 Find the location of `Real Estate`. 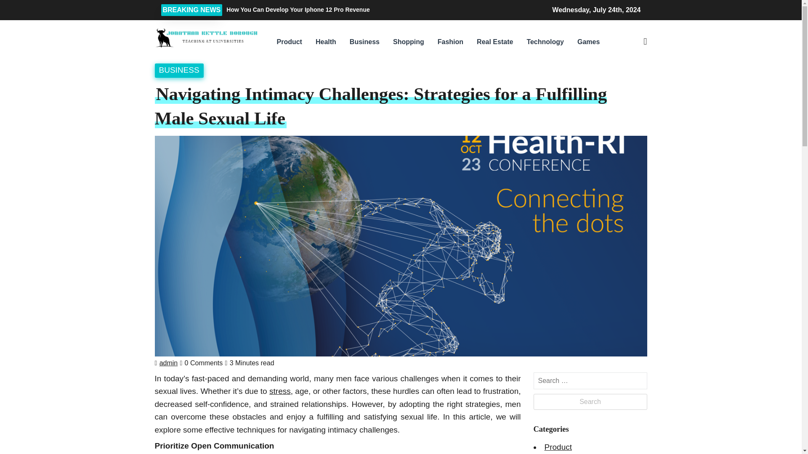

Real Estate is located at coordinates (495, 42).